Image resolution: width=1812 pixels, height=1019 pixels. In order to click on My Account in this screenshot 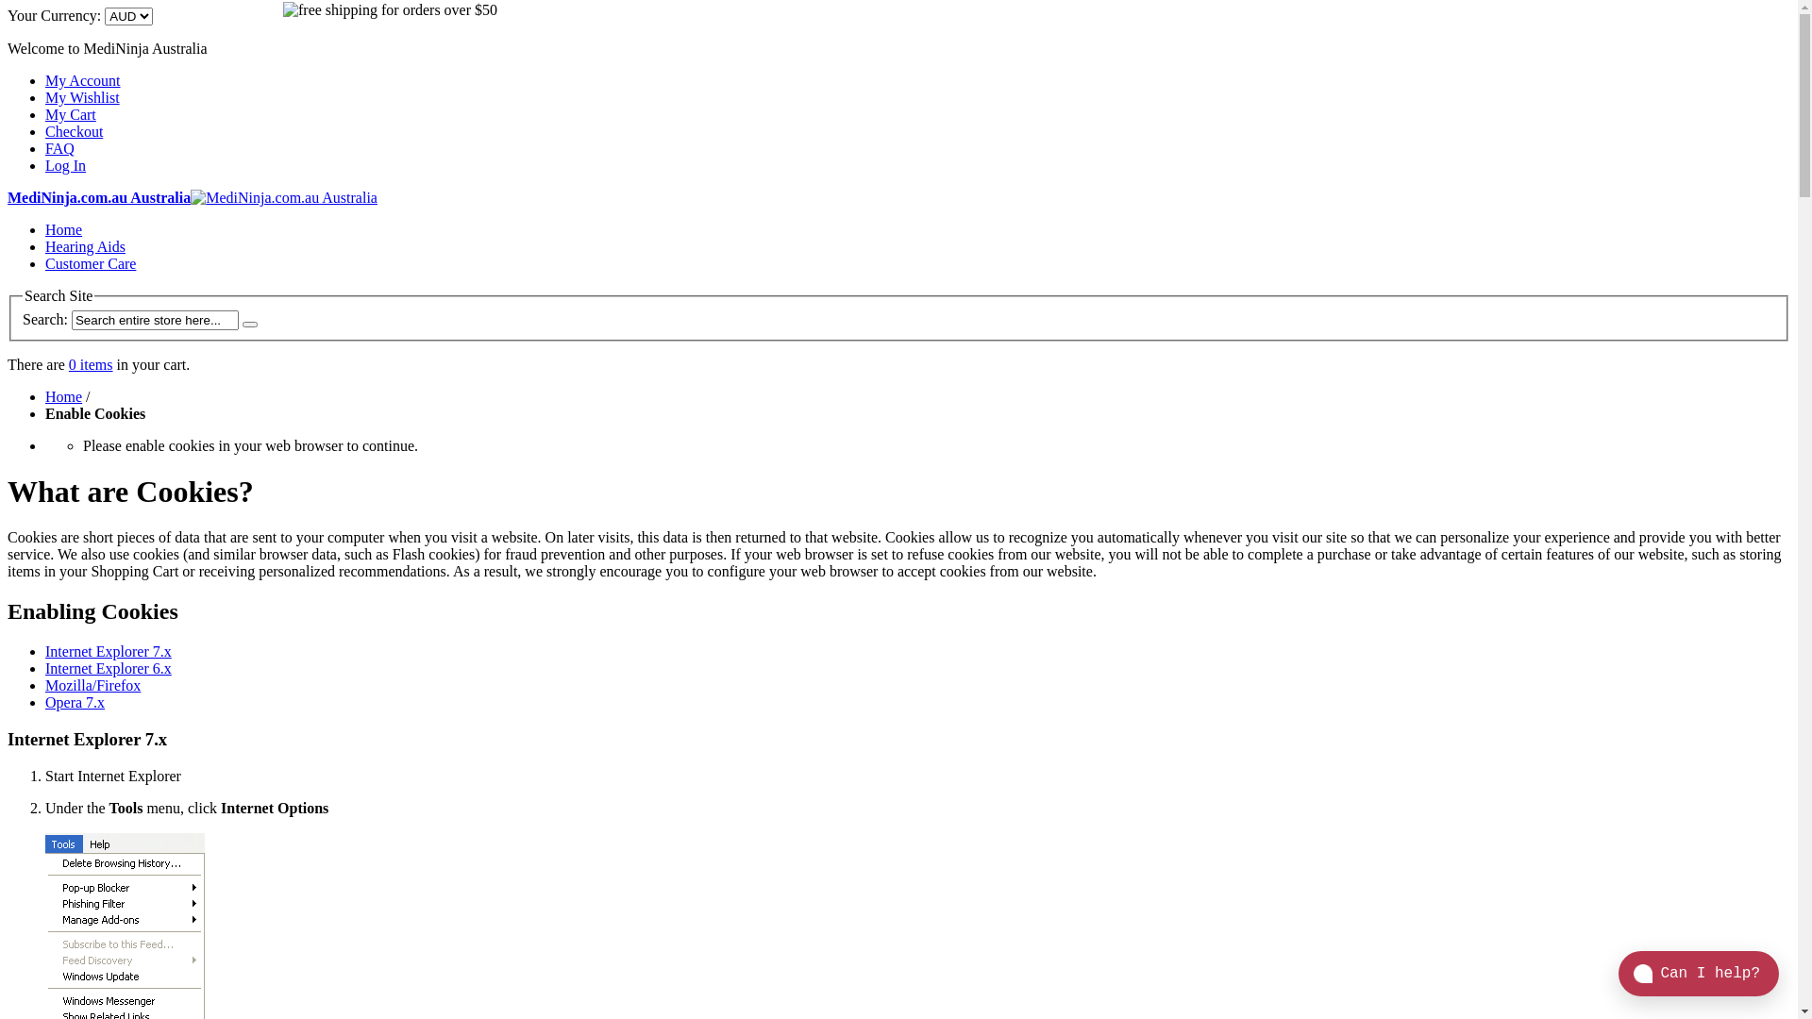, I will do `click(83, 81)`.